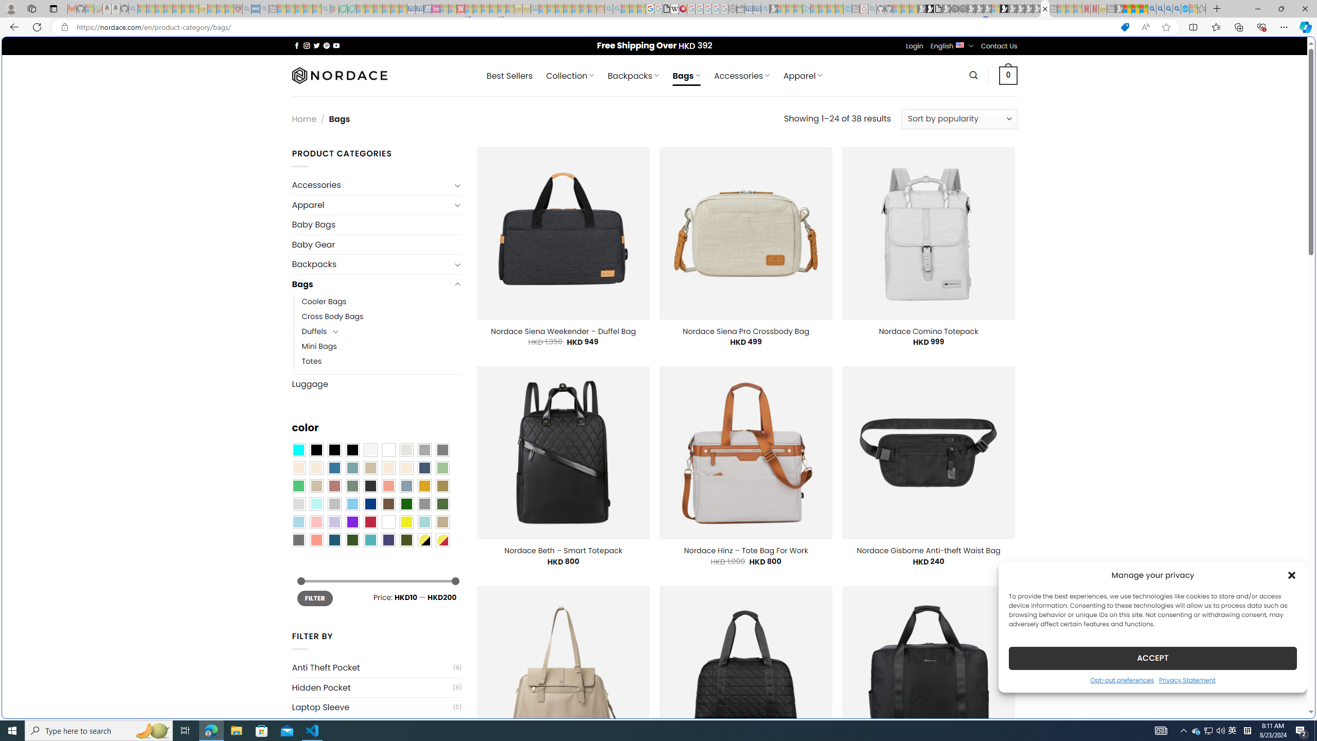 Image resolution: width=1317 pixels, height=741 pixels. What do you see at coordinates (874, 137) in the screenshot?
I see `Frequently visited` at bounding box center [874, 137].